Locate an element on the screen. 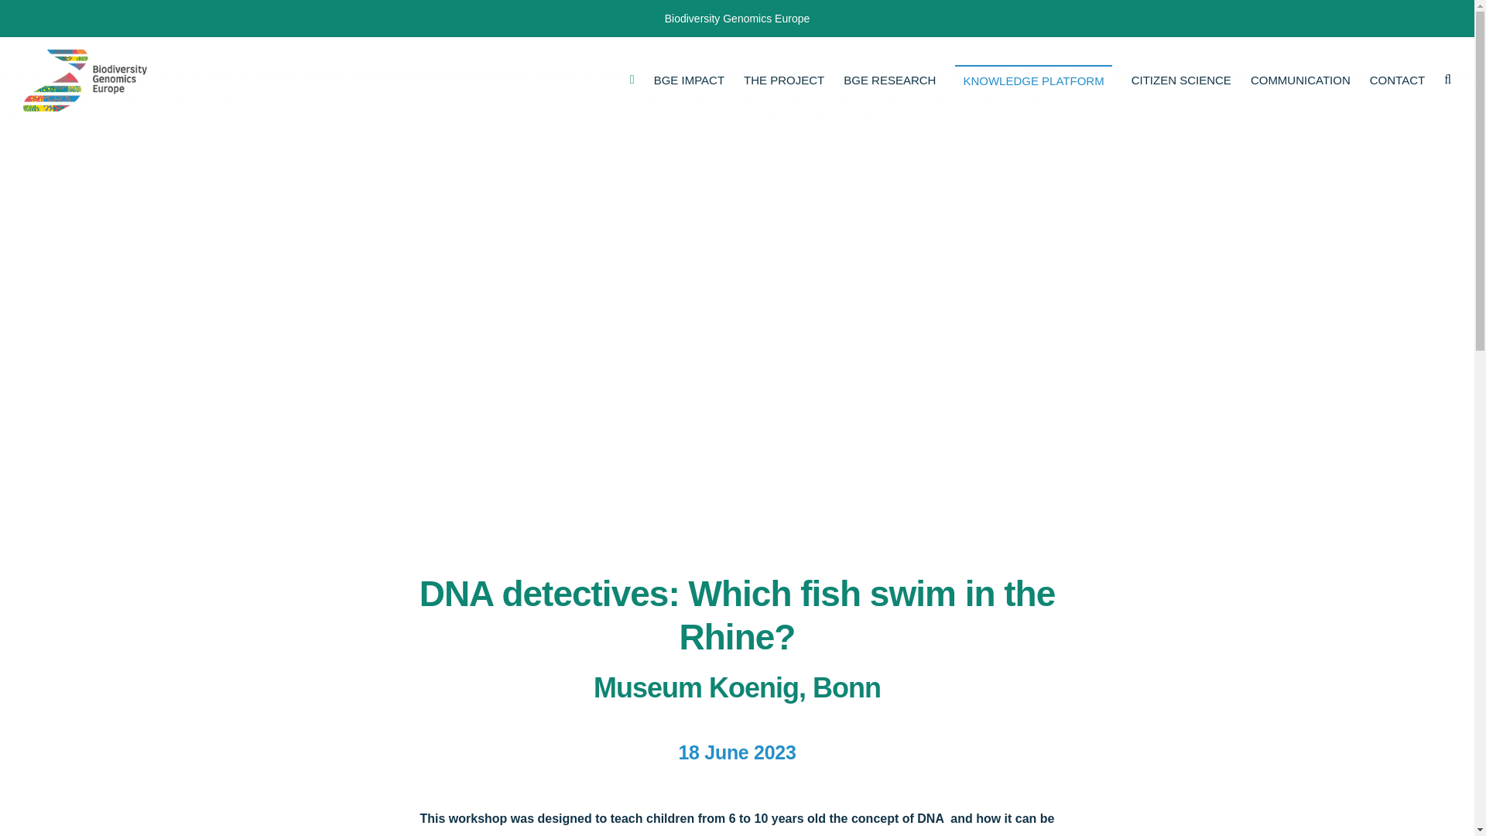  CITIZEN SCIENCE is located at coordinates (1181, 81).